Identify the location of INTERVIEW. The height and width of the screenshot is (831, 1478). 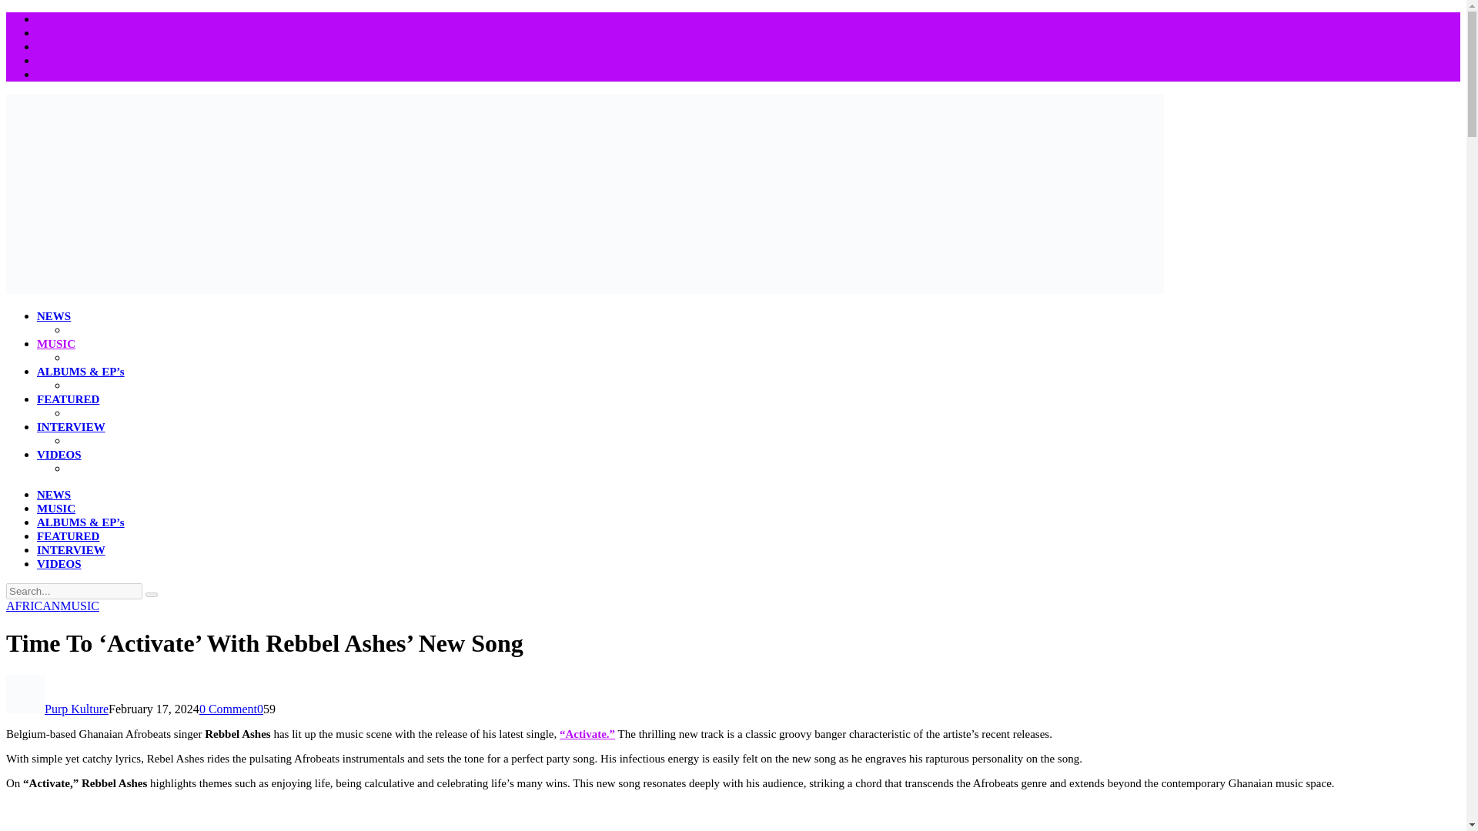
(71, 426).